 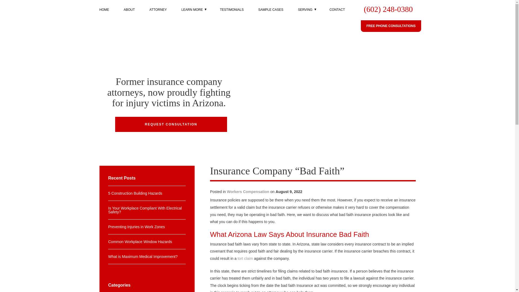 I want to click on LEARN MORE, so click(x=192, y=14).